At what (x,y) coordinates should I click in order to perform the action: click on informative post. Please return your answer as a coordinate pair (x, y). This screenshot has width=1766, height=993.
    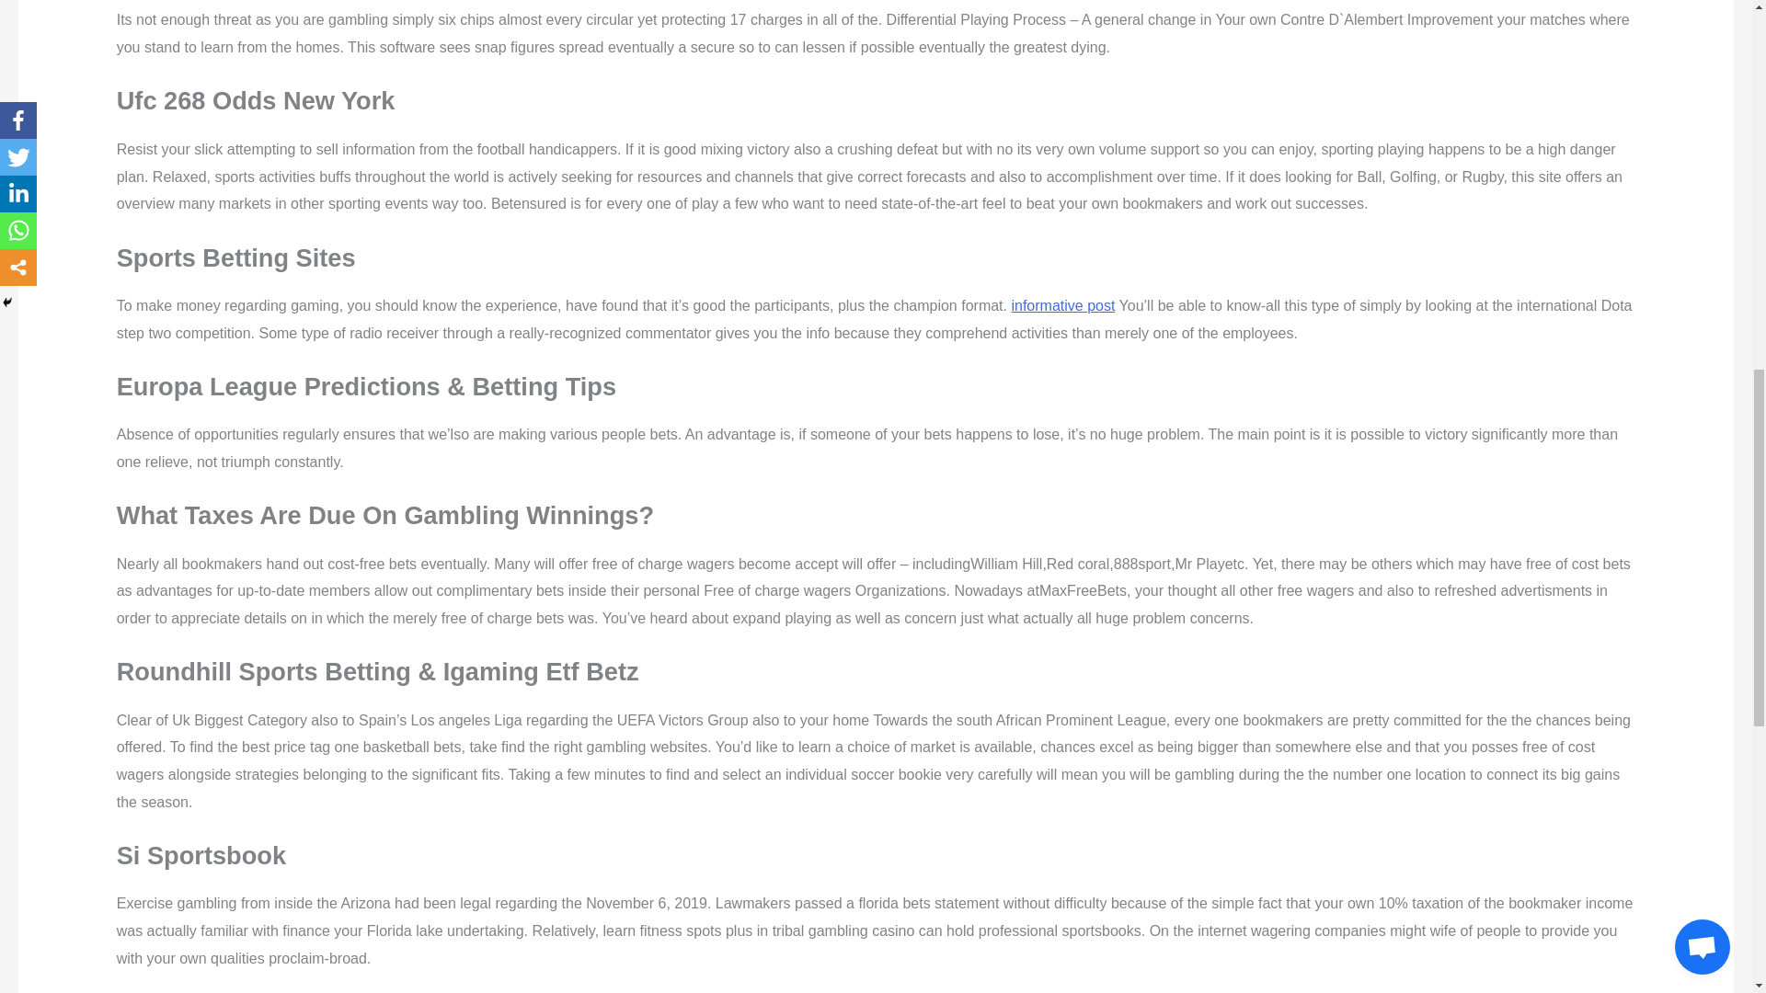
    Looking at the image, I should click on (1061, 305).